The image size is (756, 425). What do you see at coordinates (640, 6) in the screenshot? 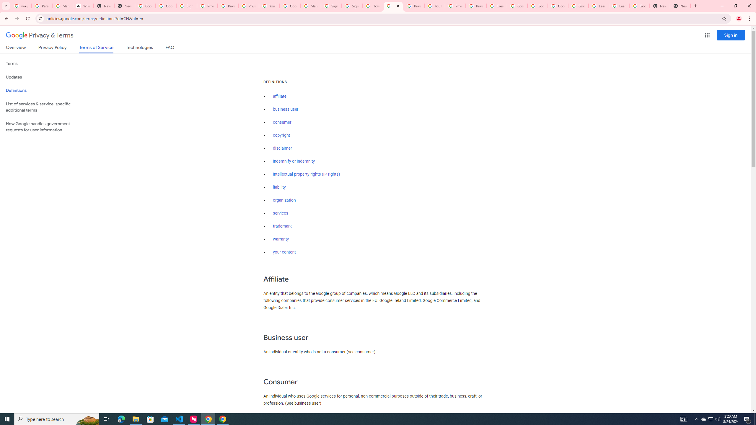
I see `Google Account` at bounding box center [640, 6].